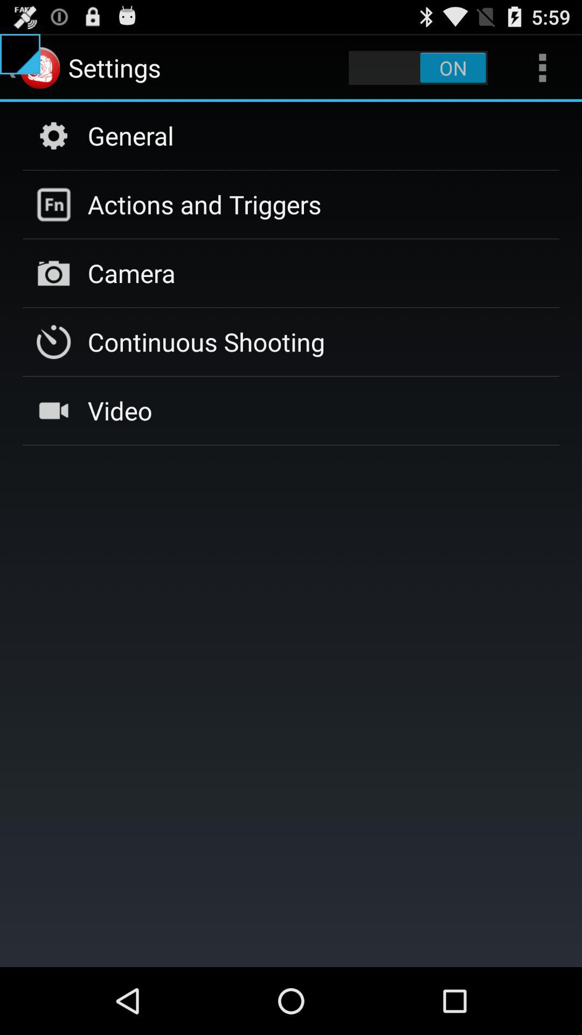 The width and height of the screenshot is (582, 1035). I want to click on select video app, so click(120, 410).